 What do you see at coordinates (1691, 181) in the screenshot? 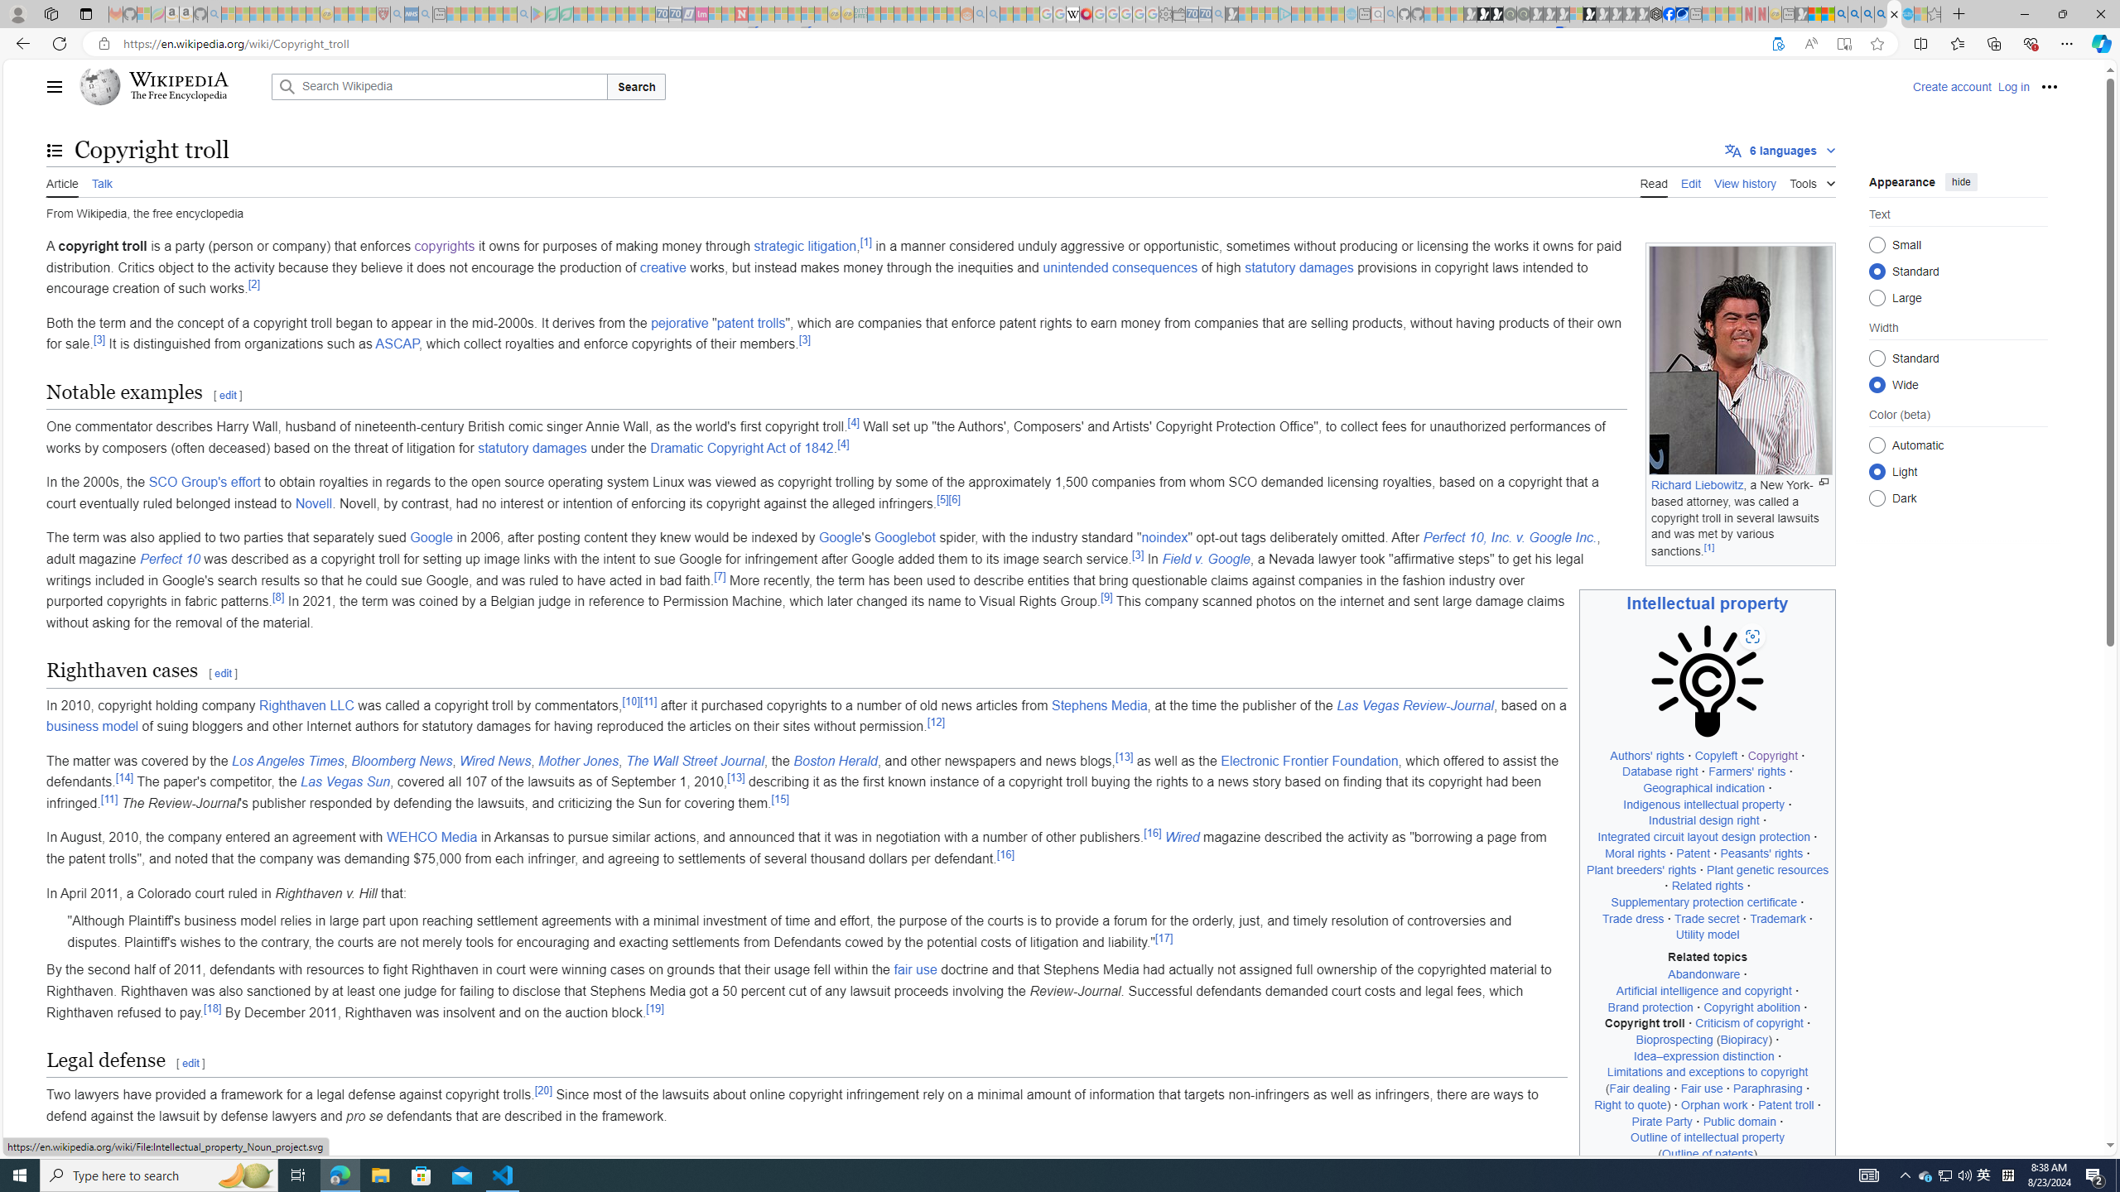
I see `Edit` at bounding box center [1691, 181].